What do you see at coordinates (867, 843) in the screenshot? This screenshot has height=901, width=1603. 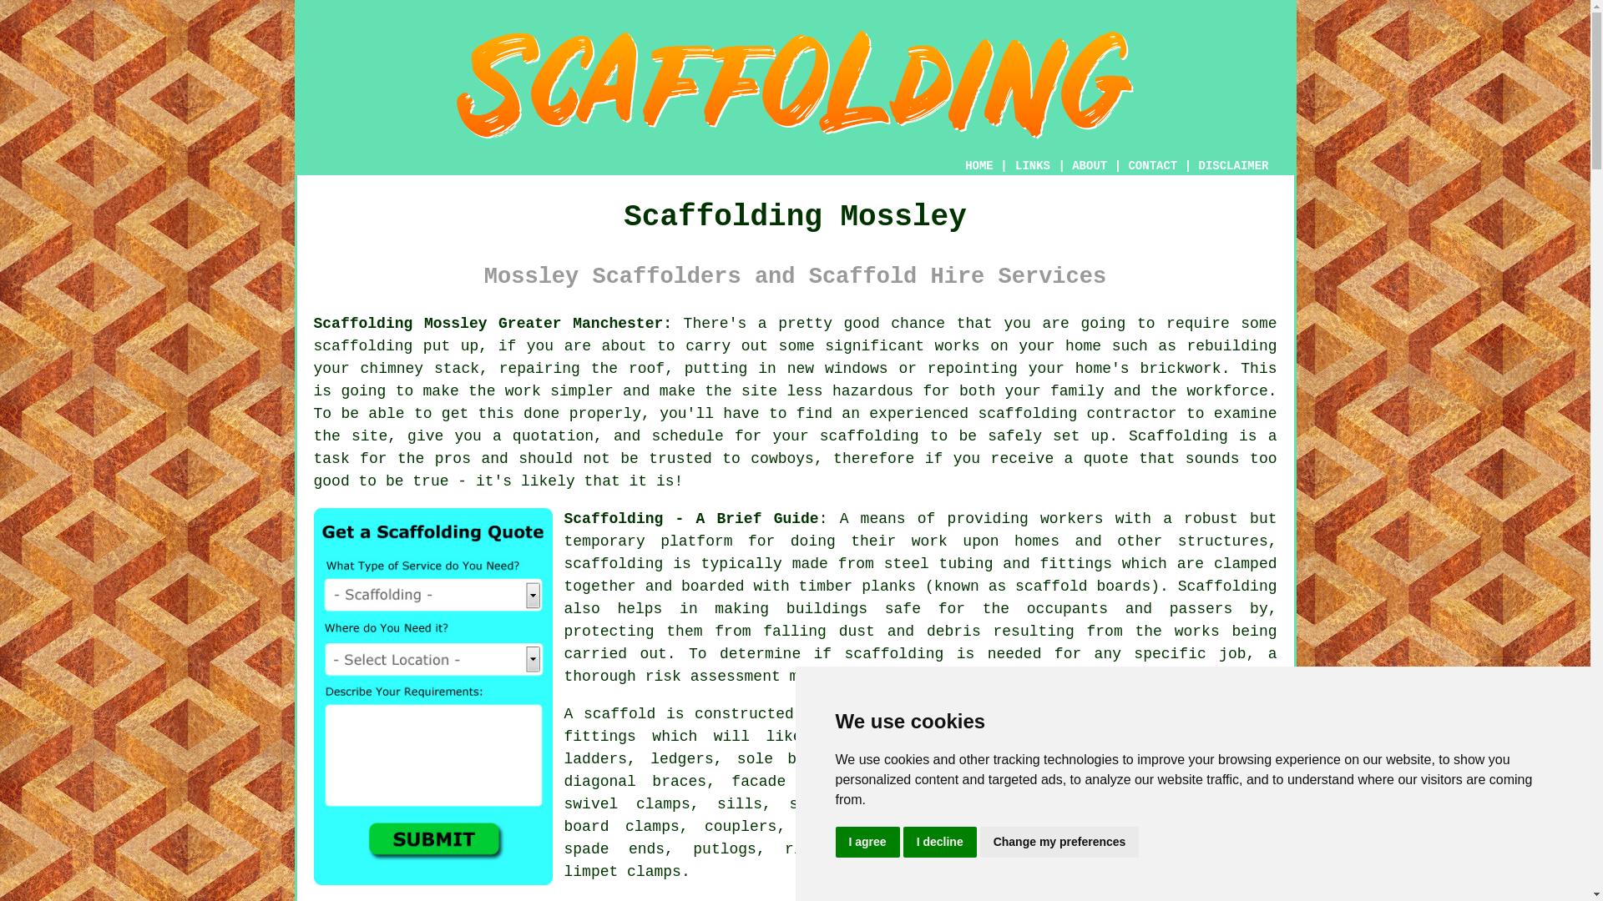 I see `I agree` at bounding box center [867, 843].